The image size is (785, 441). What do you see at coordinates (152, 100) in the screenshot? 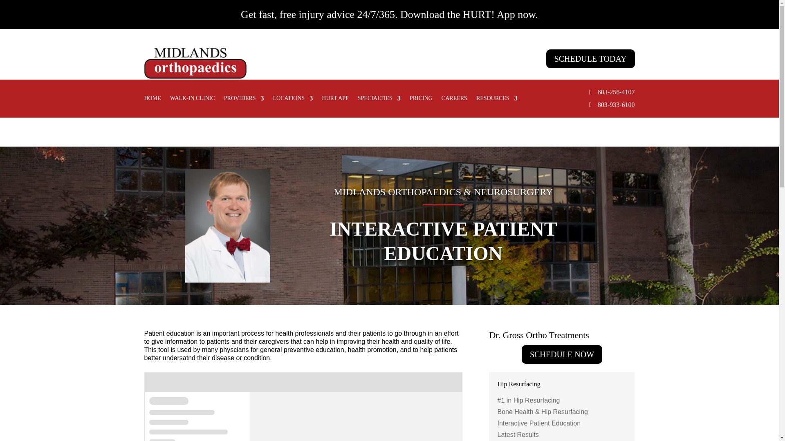
I see `HOME` at bounding box center [152, 100].